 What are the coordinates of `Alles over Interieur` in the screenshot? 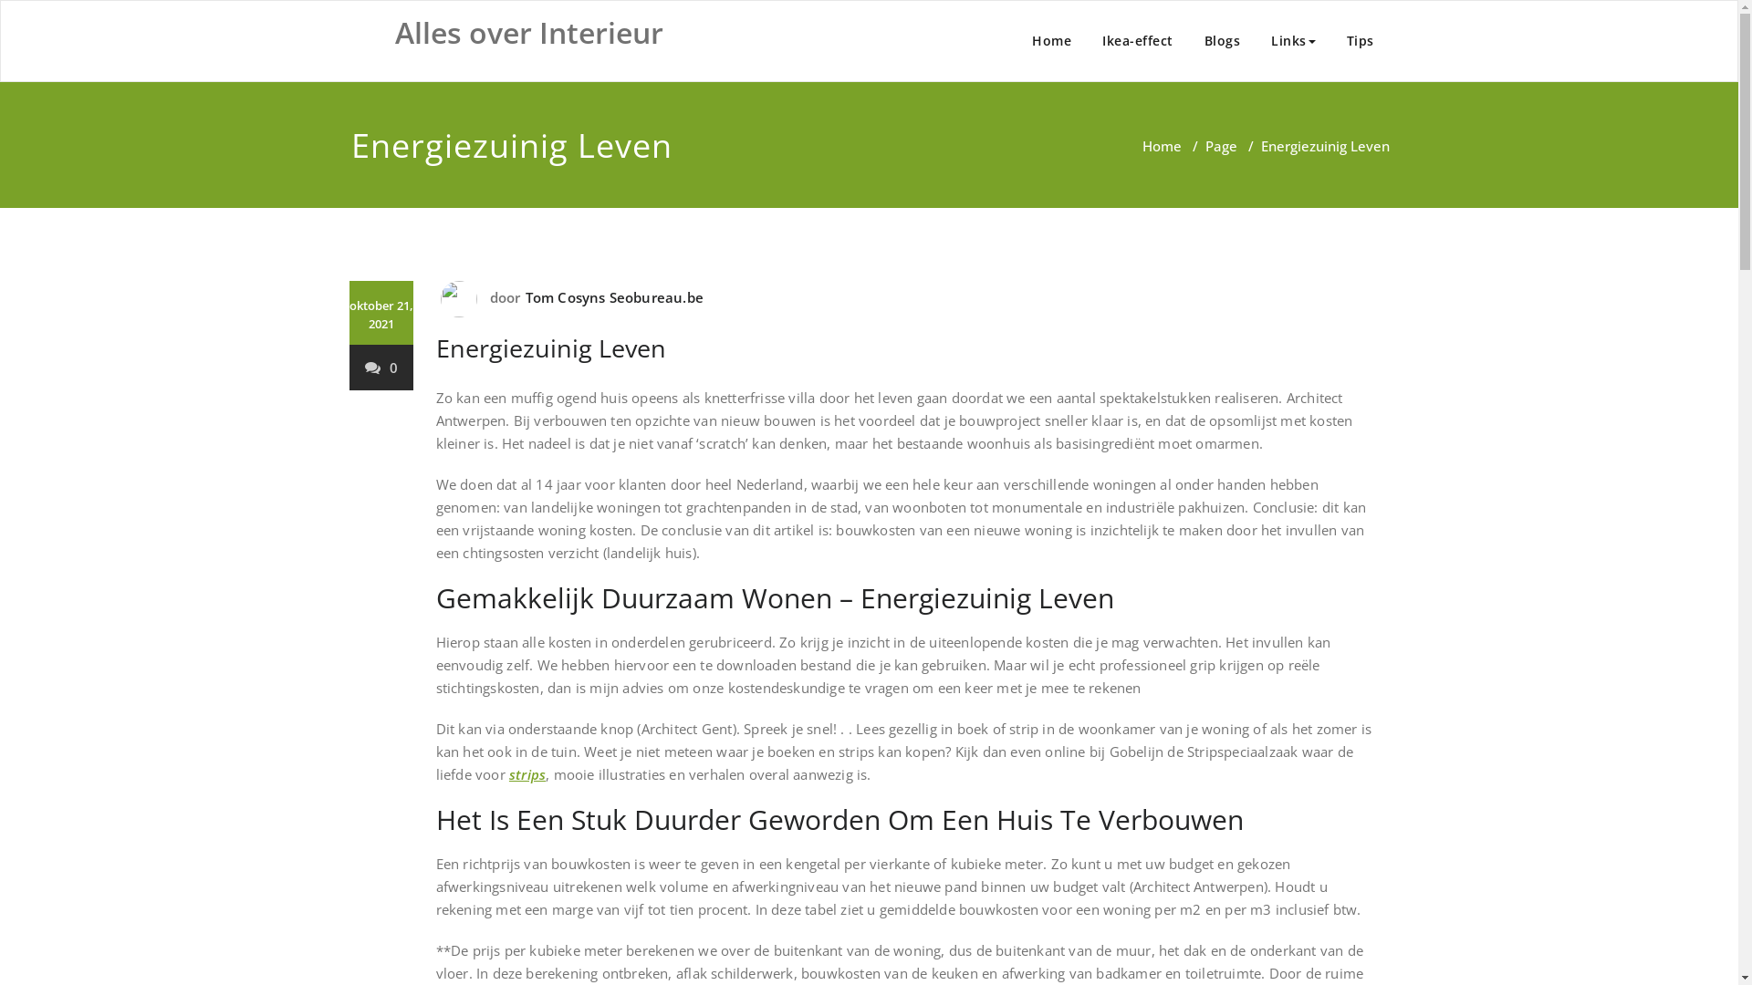 It's located at (528, 33).